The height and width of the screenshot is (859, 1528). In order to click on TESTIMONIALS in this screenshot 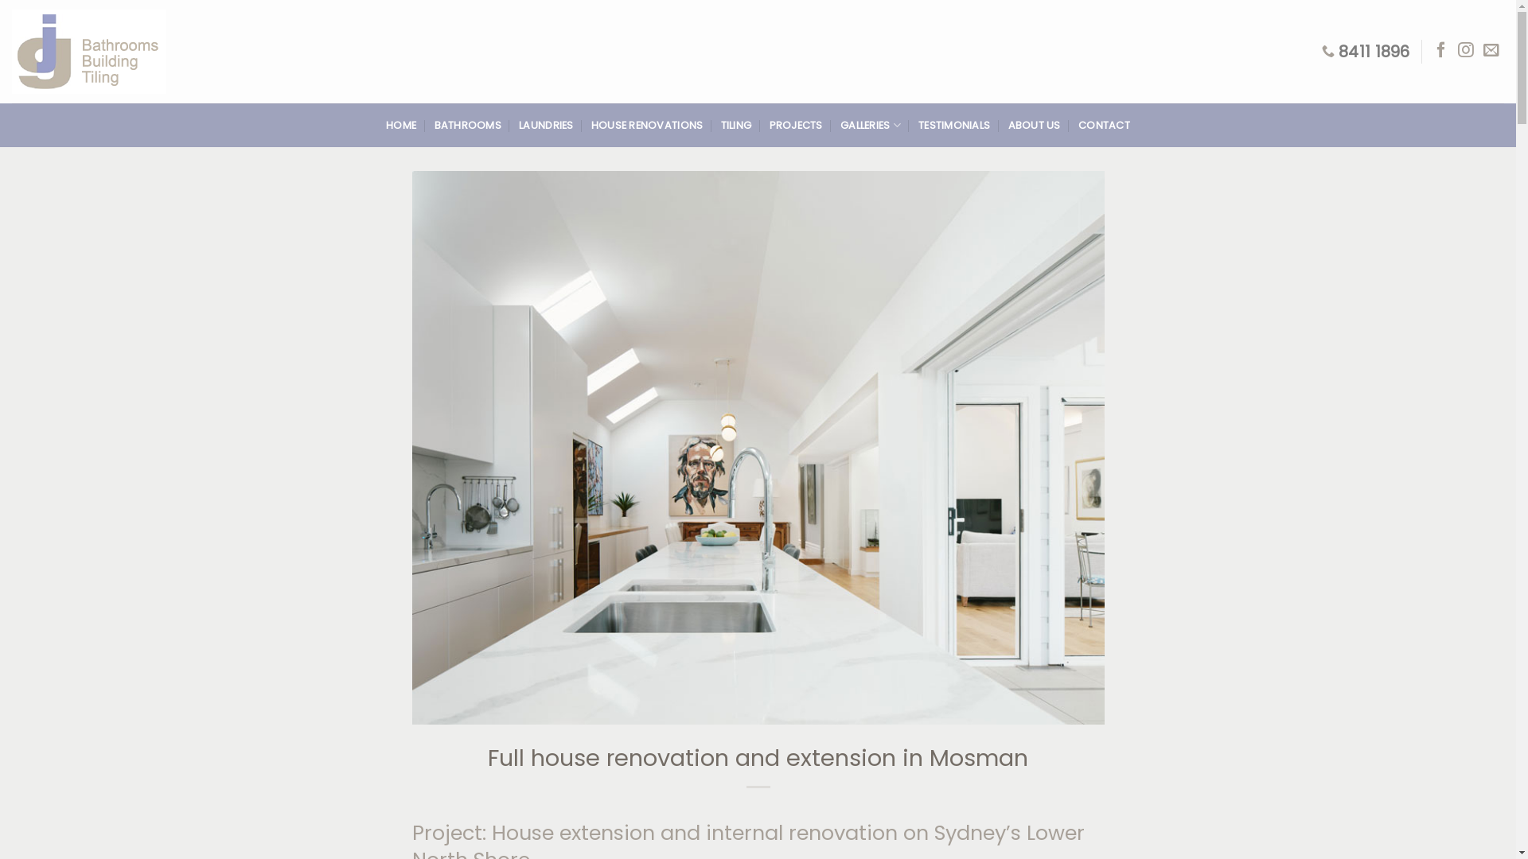, I will do `click(954, 126)`.